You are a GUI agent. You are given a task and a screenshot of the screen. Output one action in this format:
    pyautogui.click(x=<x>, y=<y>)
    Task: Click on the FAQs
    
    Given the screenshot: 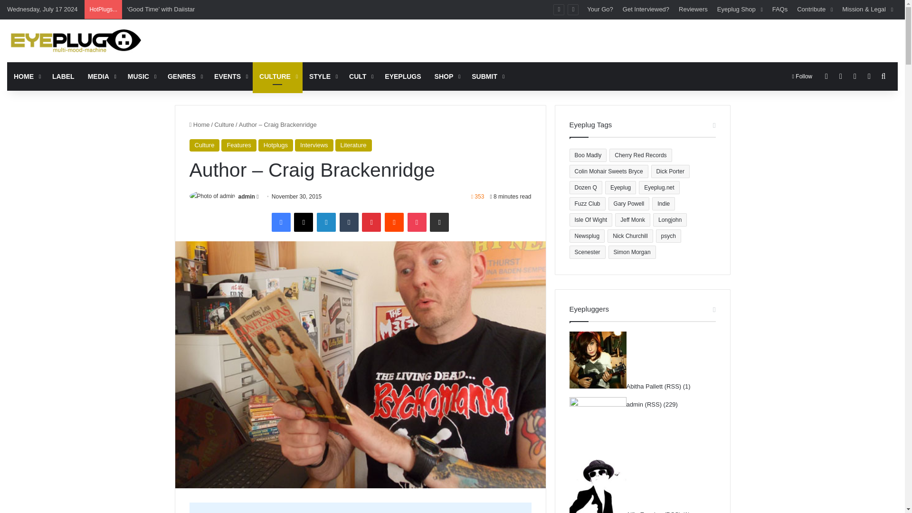 What is the action you would take?
    pyautogui.click(x=780, y=9)
    